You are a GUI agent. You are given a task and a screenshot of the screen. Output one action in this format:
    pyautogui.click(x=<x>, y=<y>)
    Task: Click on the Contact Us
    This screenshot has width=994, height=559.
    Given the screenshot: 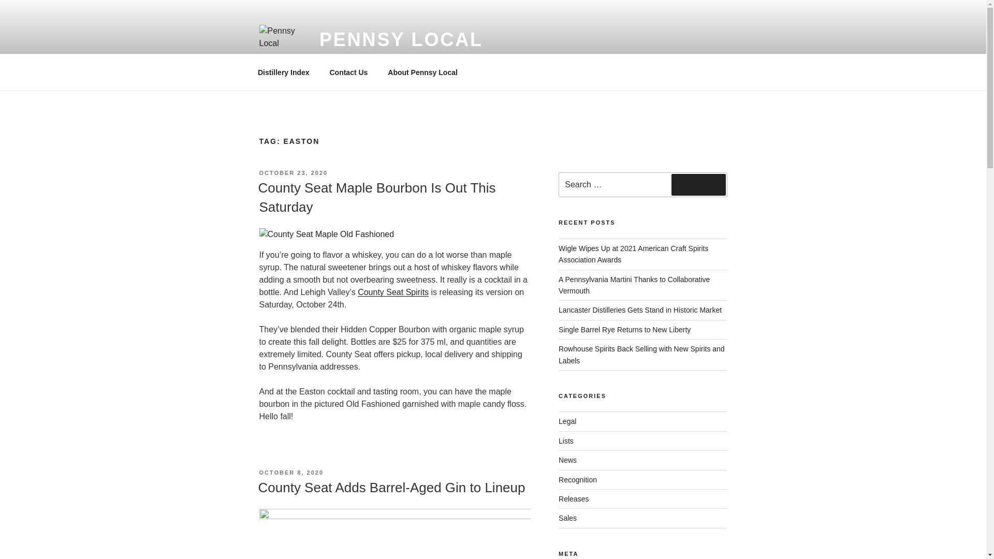 What is the action you would take?
    pyautogui.click(x=348, y=72)
    